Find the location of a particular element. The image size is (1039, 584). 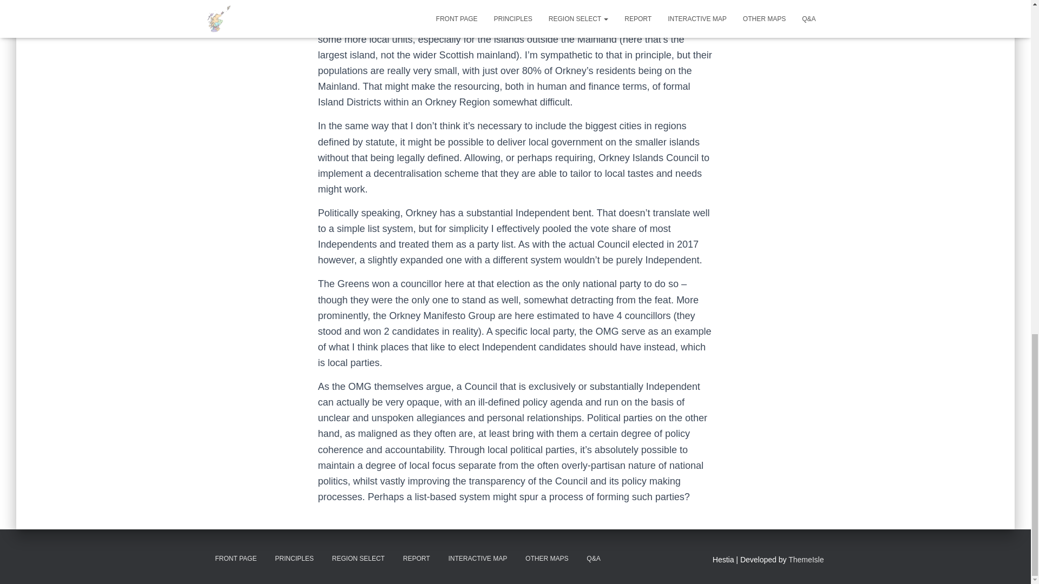

REPORT is located at coordinates (417, 559).